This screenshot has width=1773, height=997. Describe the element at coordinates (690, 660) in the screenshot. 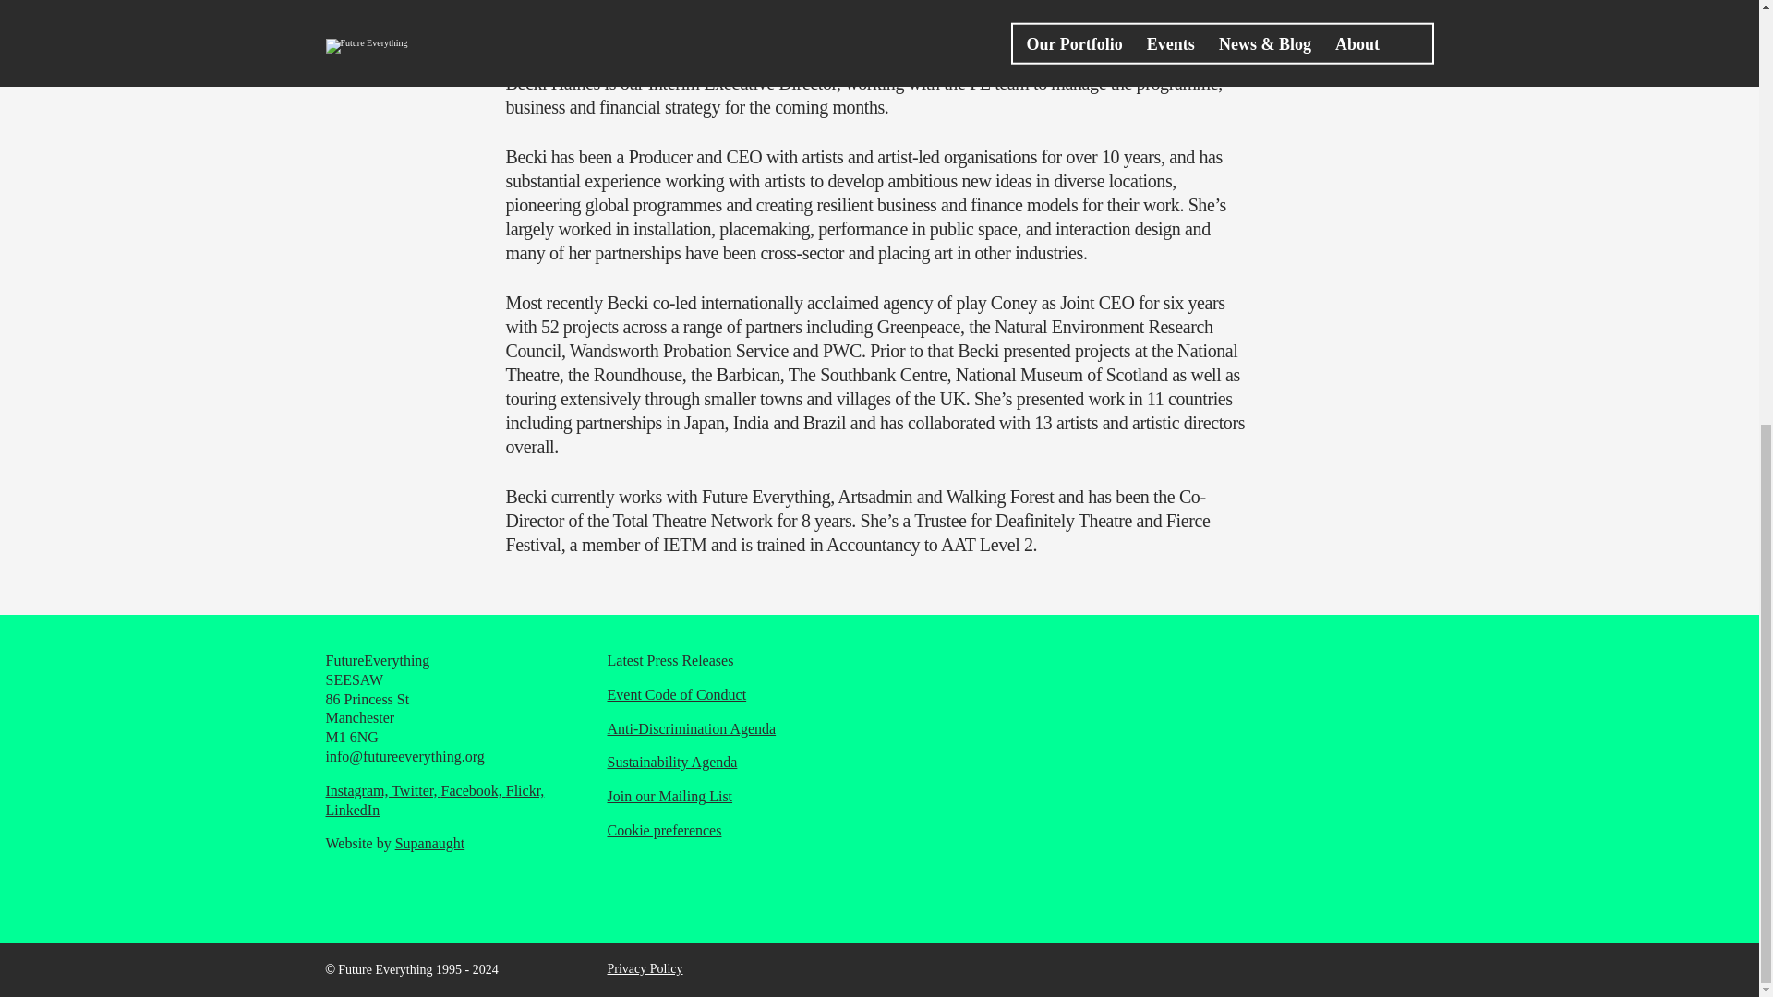

I see `Press Releases` at that location.